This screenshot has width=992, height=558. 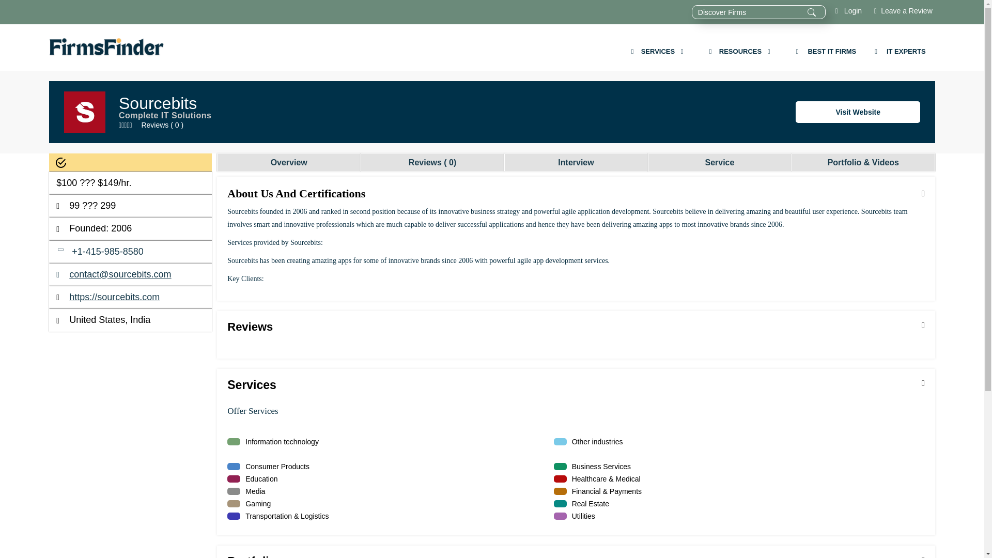 What do you see at coordinates (812, 11) in the screenshot?
I see `Search` at bounding box center [812, 11].